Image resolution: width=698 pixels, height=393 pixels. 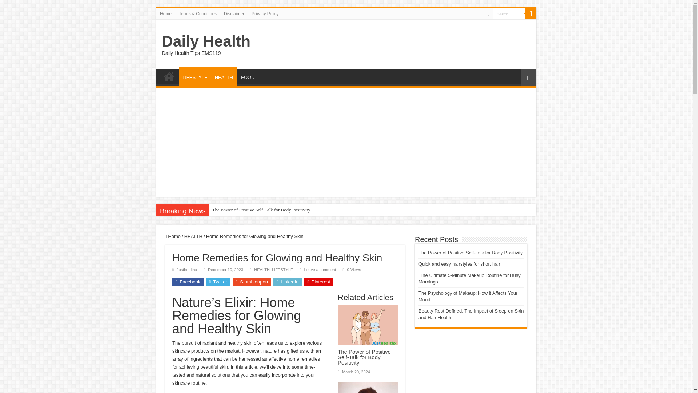 What do you see at coordinates (262, 270) in the screenshot?
I see `HEALTH` at bounding box center [262, 270].